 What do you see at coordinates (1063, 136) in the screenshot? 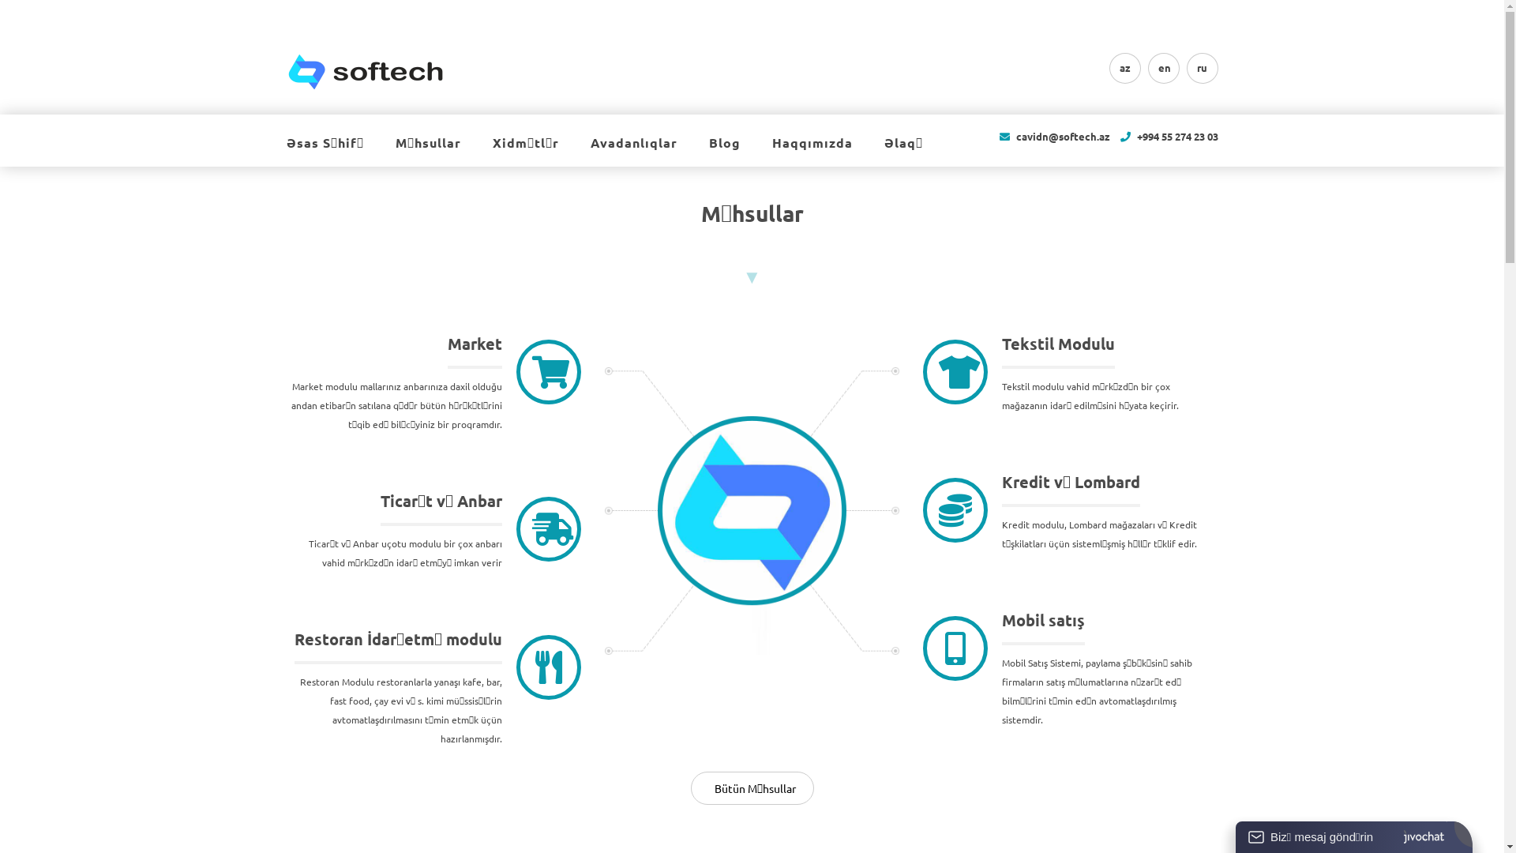
I see `cavidn@softech.az` at bounding box center [1063, 136].